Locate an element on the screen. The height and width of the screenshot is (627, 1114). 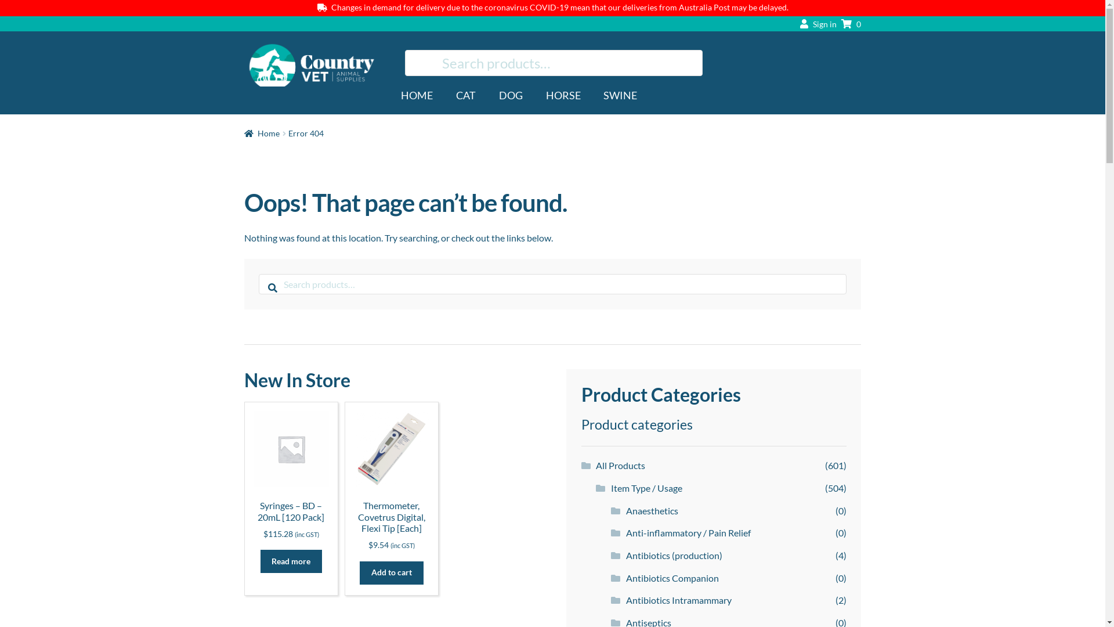
Item Type / Usage is located at coordinates (646, 488).